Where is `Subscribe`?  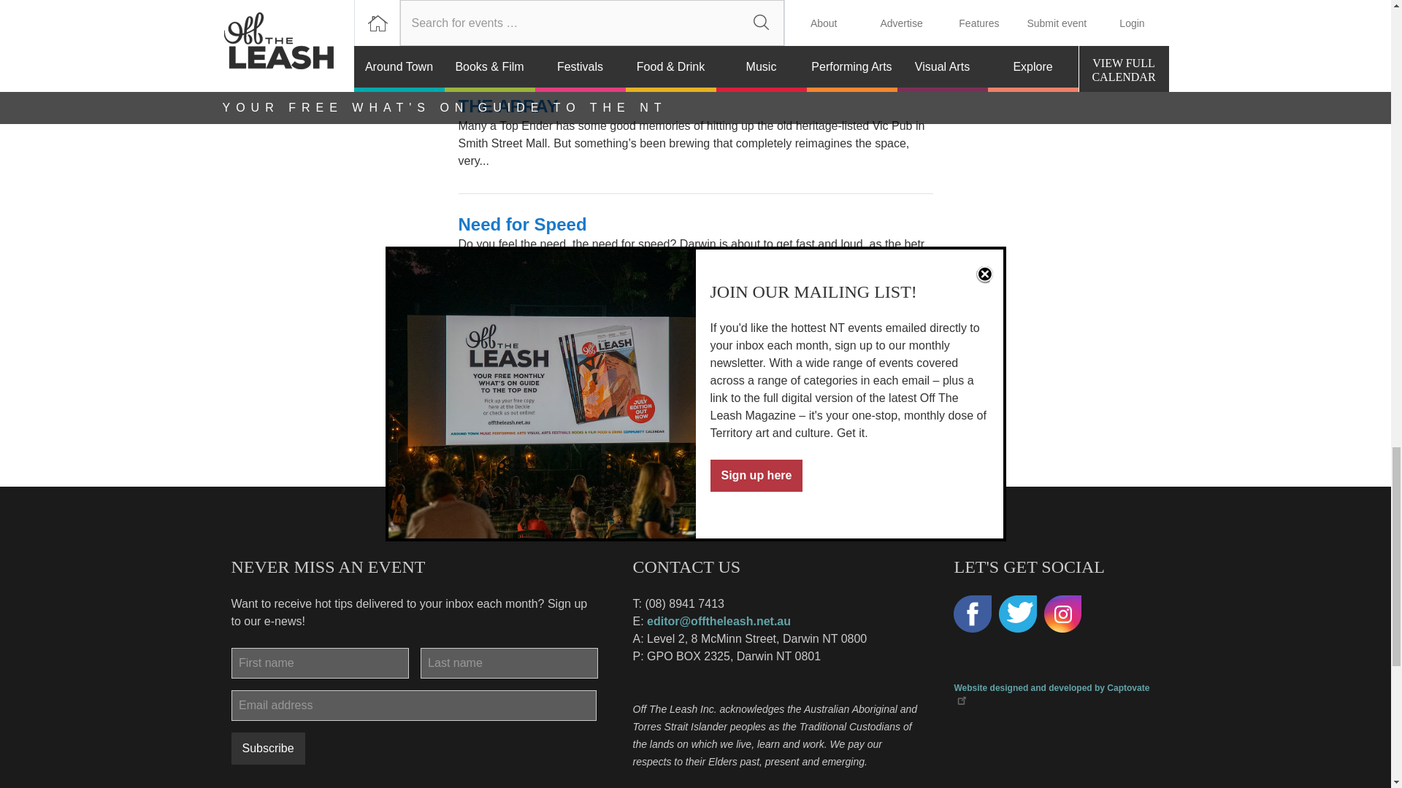 Subscribe is located at coordinates (267, 749).